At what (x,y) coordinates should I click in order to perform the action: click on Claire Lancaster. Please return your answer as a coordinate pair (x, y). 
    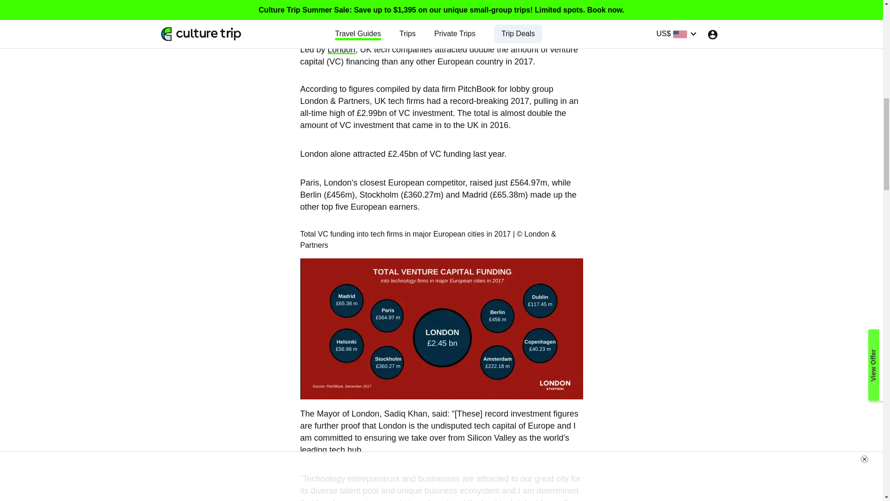
    Looking at the image, I should click on (235, 11).